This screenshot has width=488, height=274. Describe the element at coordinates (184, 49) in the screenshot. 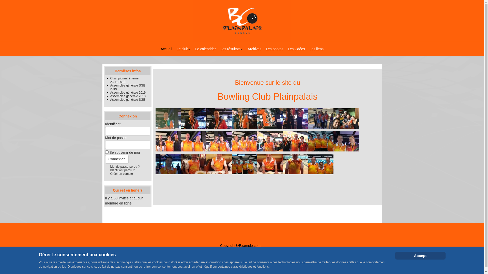

I see `Le club` at that location.